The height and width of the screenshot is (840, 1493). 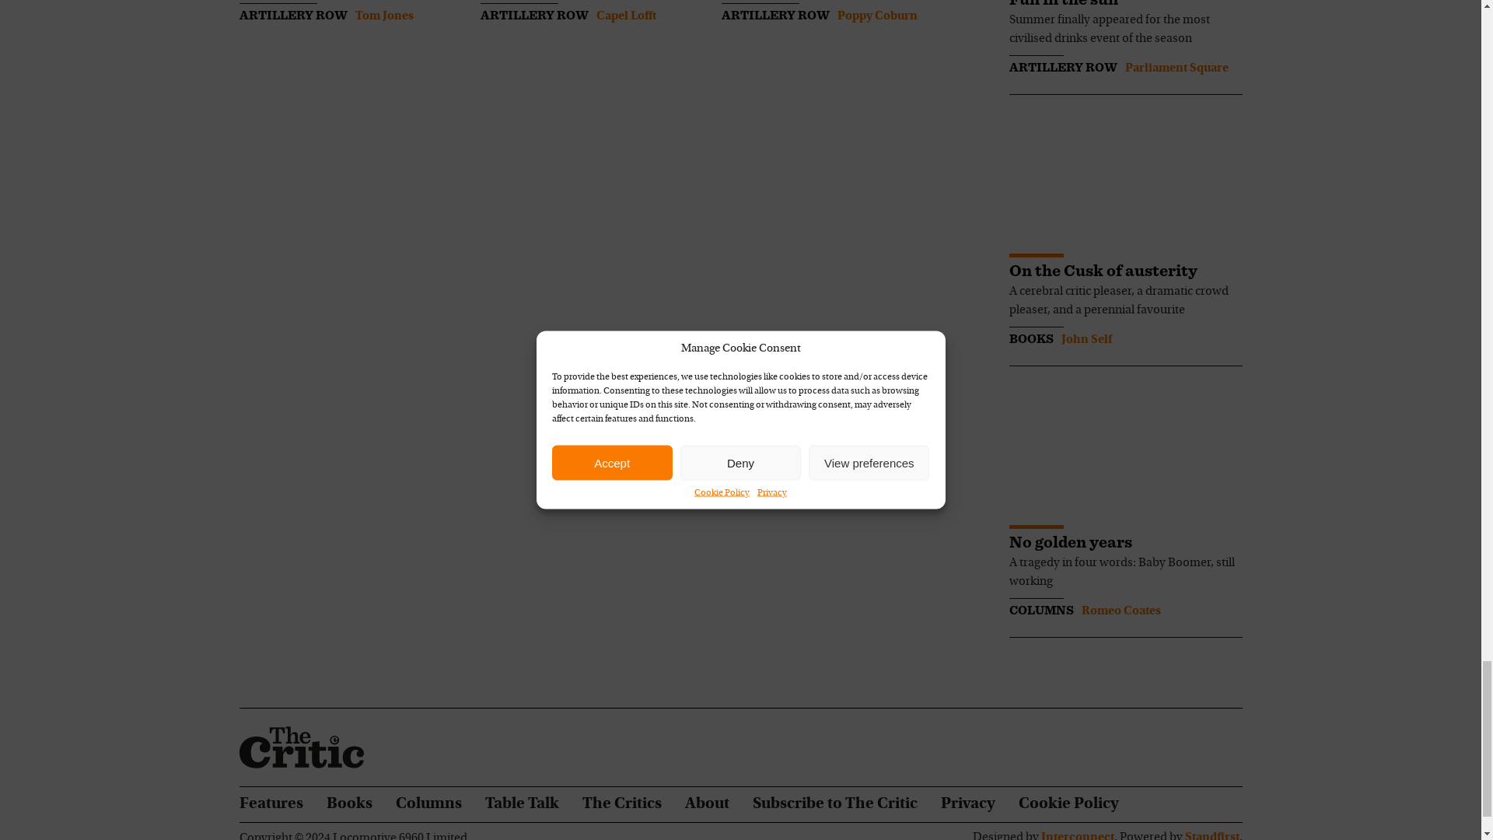 What do you see at coordinates (1176, 68) in the screenshot?
I see `Posts by Parliament Square` at bounding box center [1176, 68].